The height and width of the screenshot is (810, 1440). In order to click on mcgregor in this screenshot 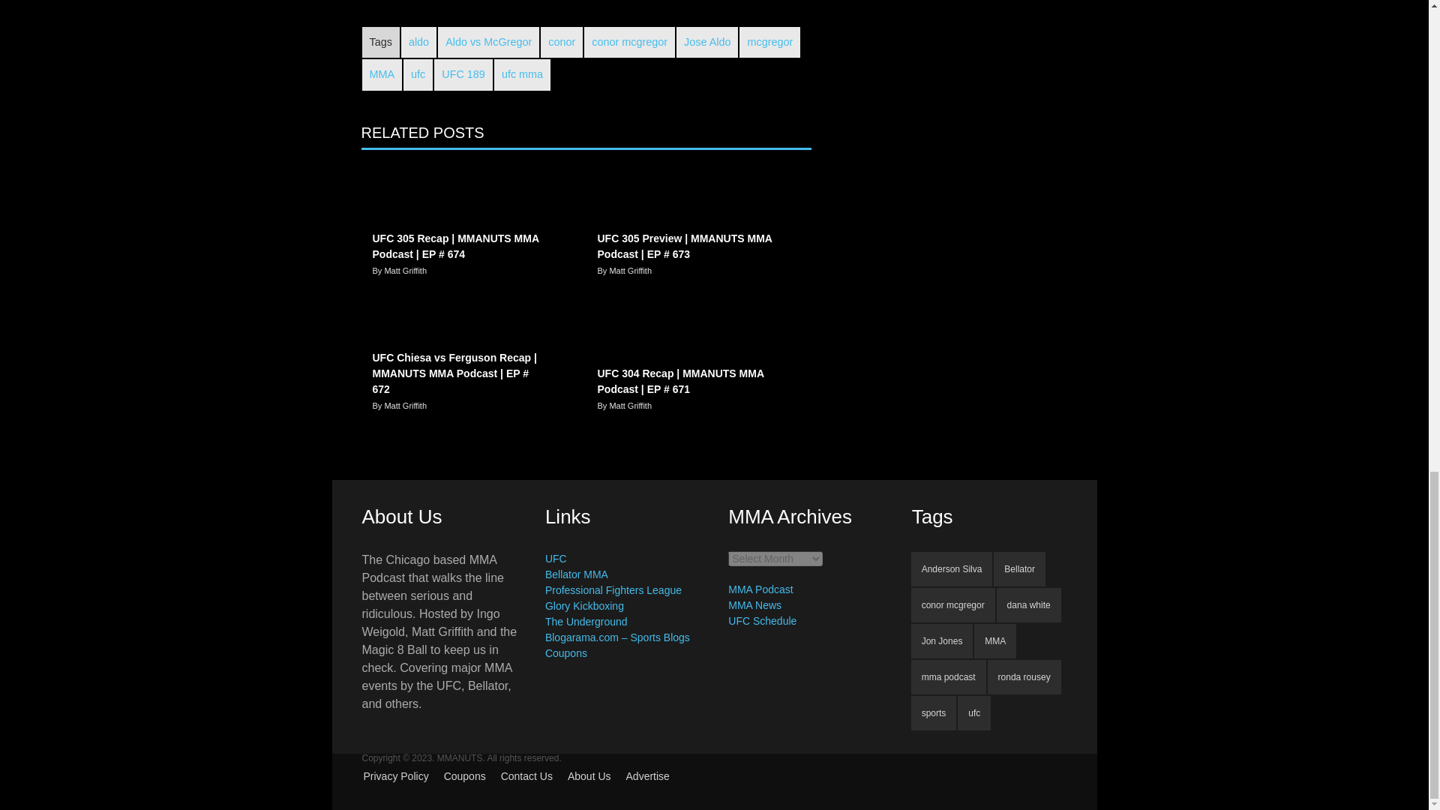, I will do `click(769, 42)`.